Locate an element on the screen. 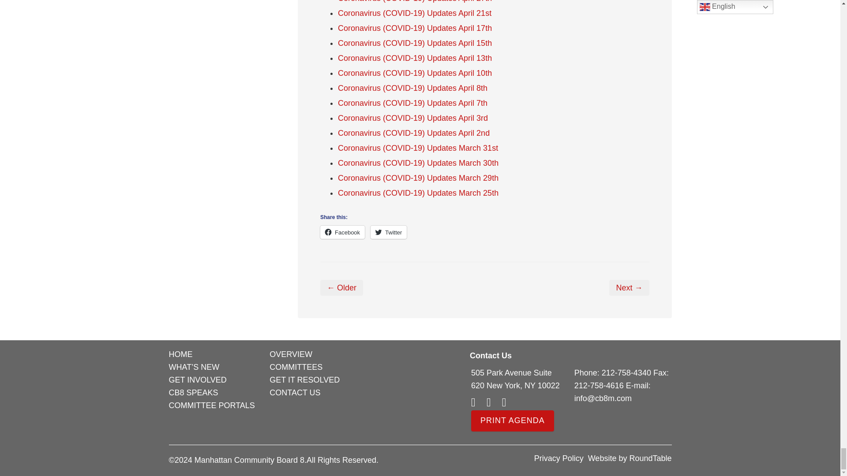  Printer Friendly and PDF is located at coordinates (512, 421).